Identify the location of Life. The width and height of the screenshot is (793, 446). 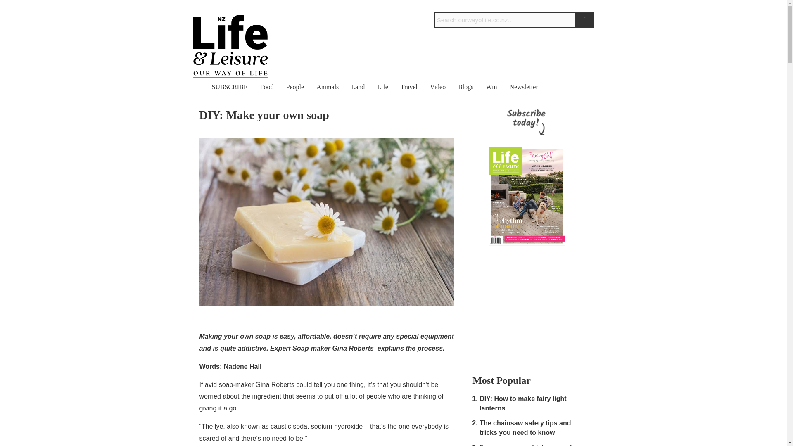
(382, 87).